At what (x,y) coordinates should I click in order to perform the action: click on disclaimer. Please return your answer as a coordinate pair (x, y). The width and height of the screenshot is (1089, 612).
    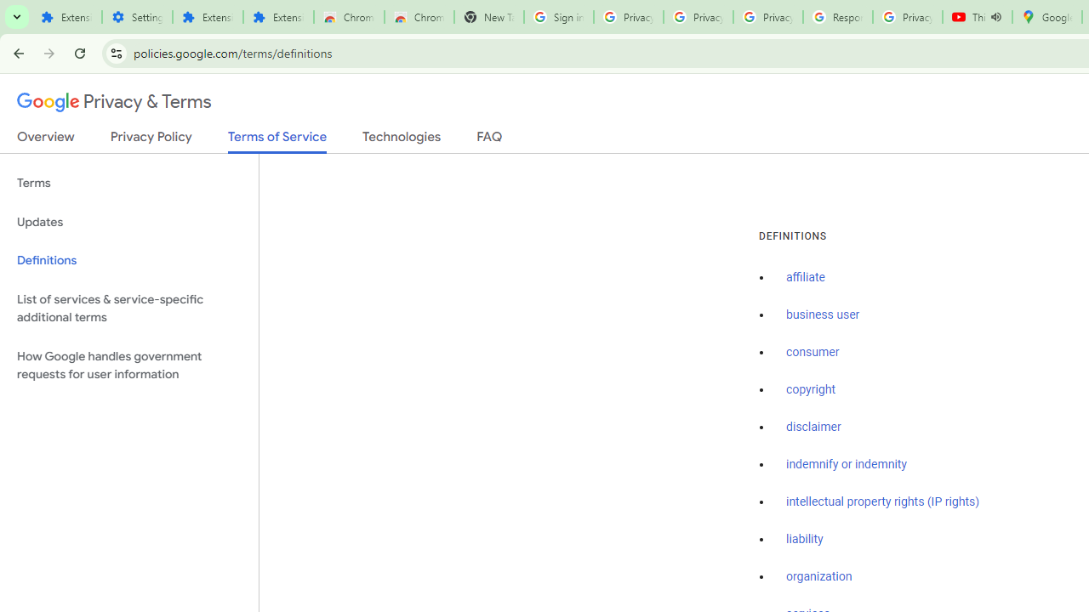
    Looking at the image, I should click on (813, 427).